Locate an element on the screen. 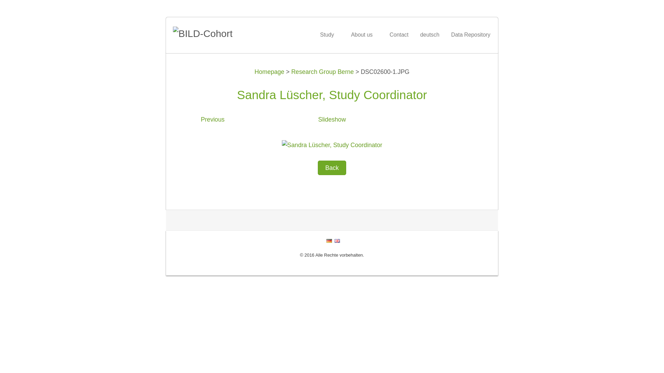 This screenshot has width=664, height=373. Data Repository is located at coordinates (471, 35).